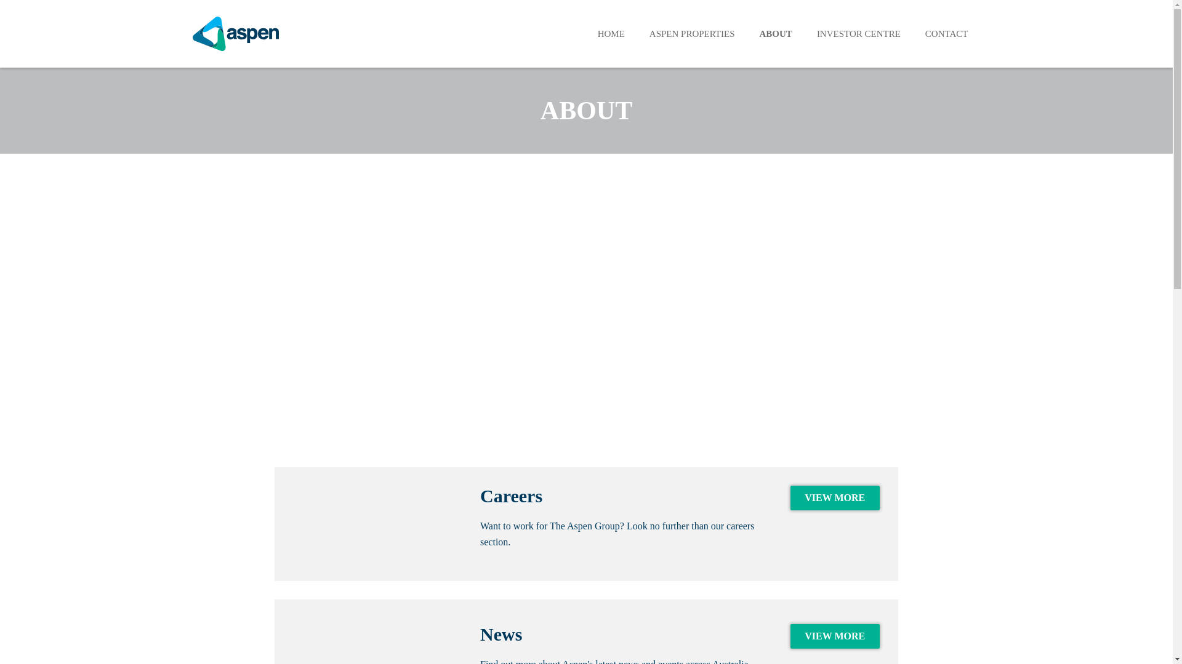  Describe the element at coordinates (859, 33) in the screenshot. I see `INVESTOR CENTRE` at that location.